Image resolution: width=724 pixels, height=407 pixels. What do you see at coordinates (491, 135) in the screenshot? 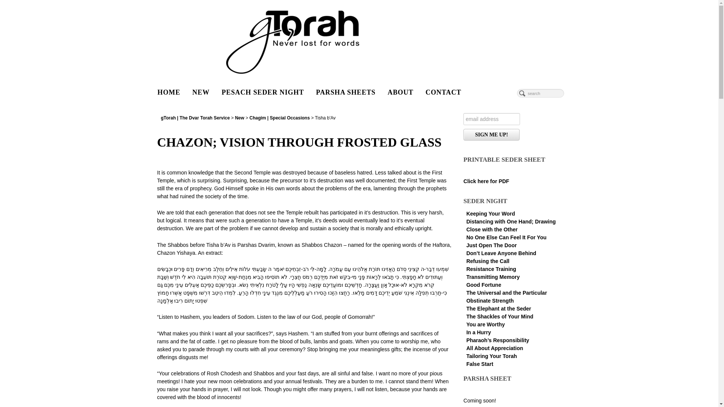
I see `SIGN ME UP!` at bounding box center [491, 135].